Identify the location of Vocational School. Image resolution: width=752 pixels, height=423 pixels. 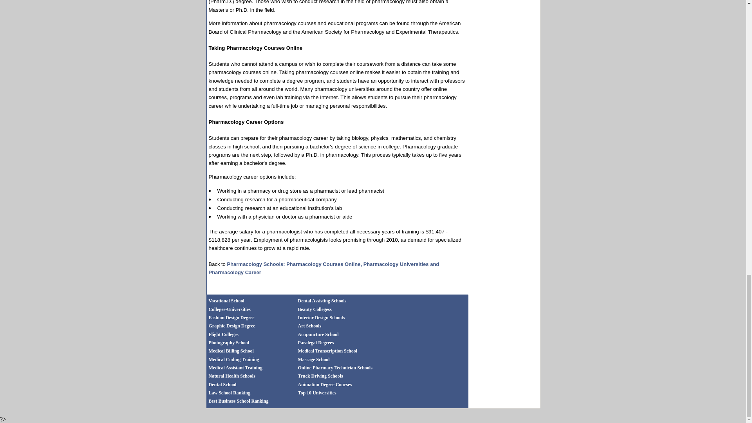
(226, 300).